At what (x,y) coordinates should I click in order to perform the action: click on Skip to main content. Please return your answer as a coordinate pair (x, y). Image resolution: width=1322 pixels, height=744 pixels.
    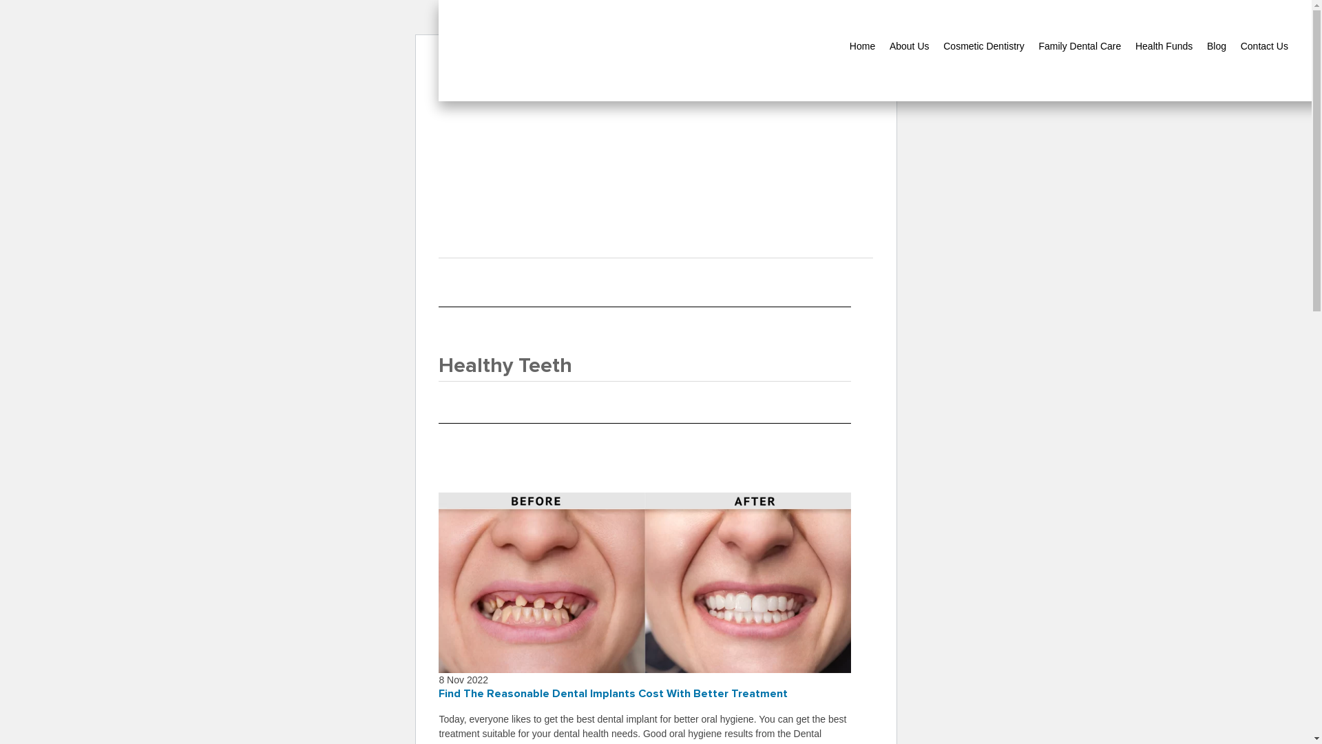
    Looking at the image, I should click on (439, 54).